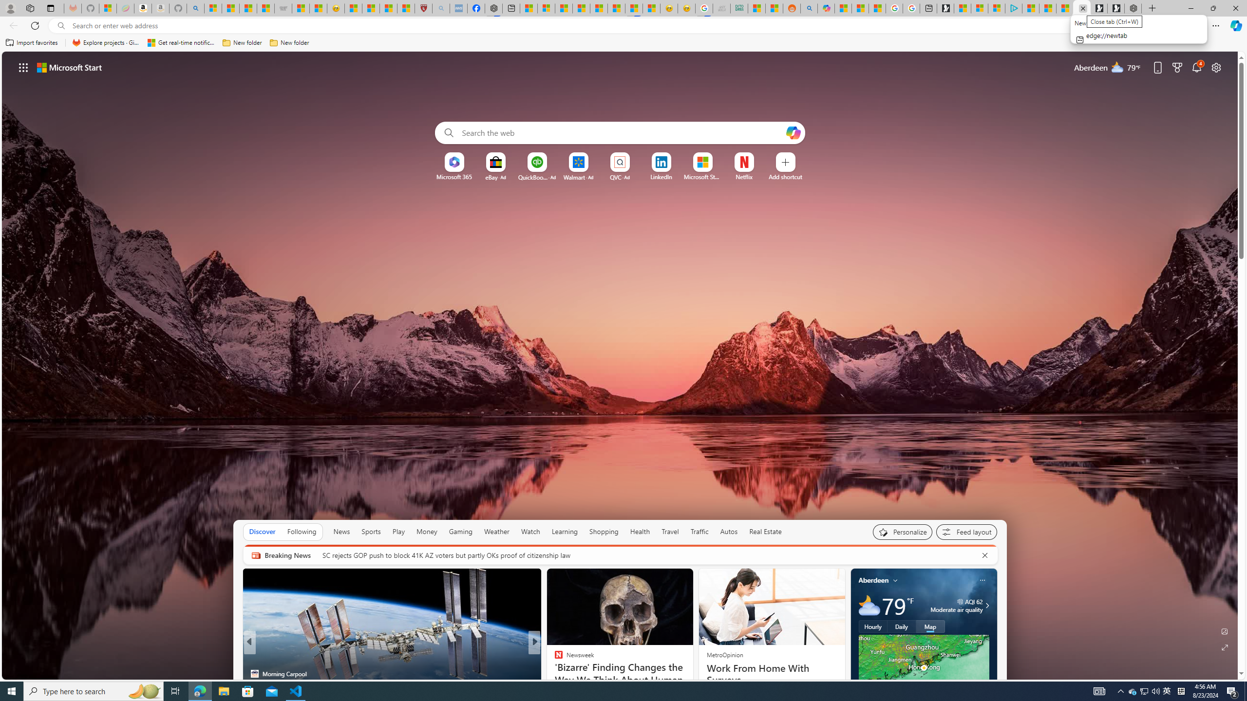 This screenshot has height=701, width=1247. I want to click on Robert H. Shmerling, MD - Harvard Health, so click(423, 8).